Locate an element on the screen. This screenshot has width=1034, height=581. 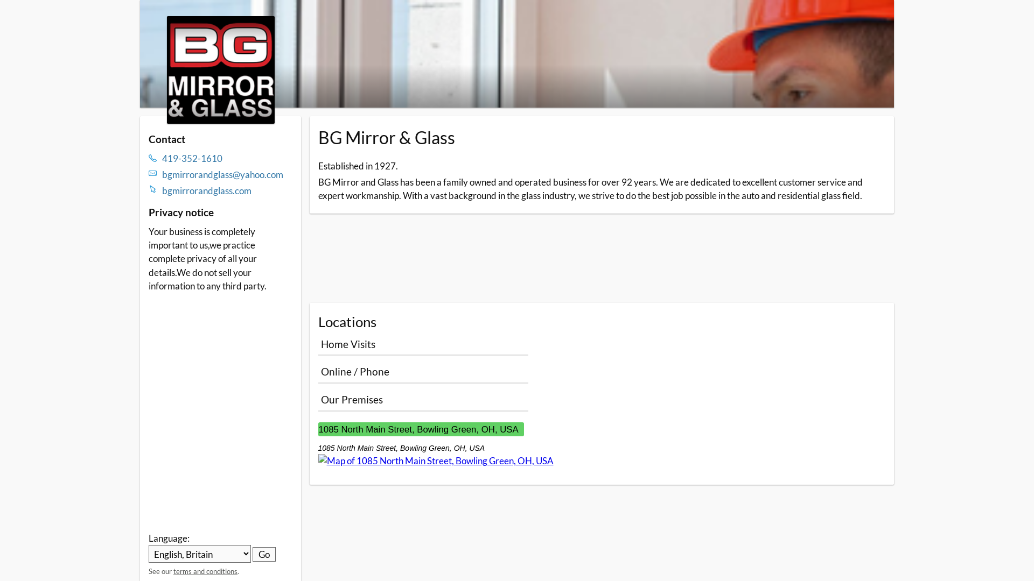
bgmirrorandglass.com is located at coordinates (227, 190).